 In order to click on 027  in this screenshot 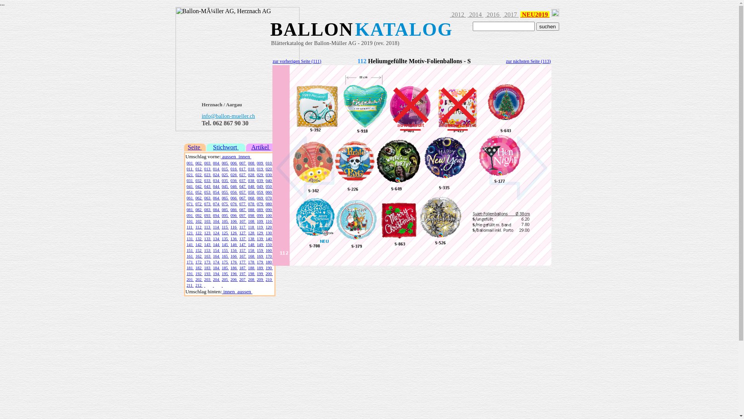, I will do `click(243, 175)`.